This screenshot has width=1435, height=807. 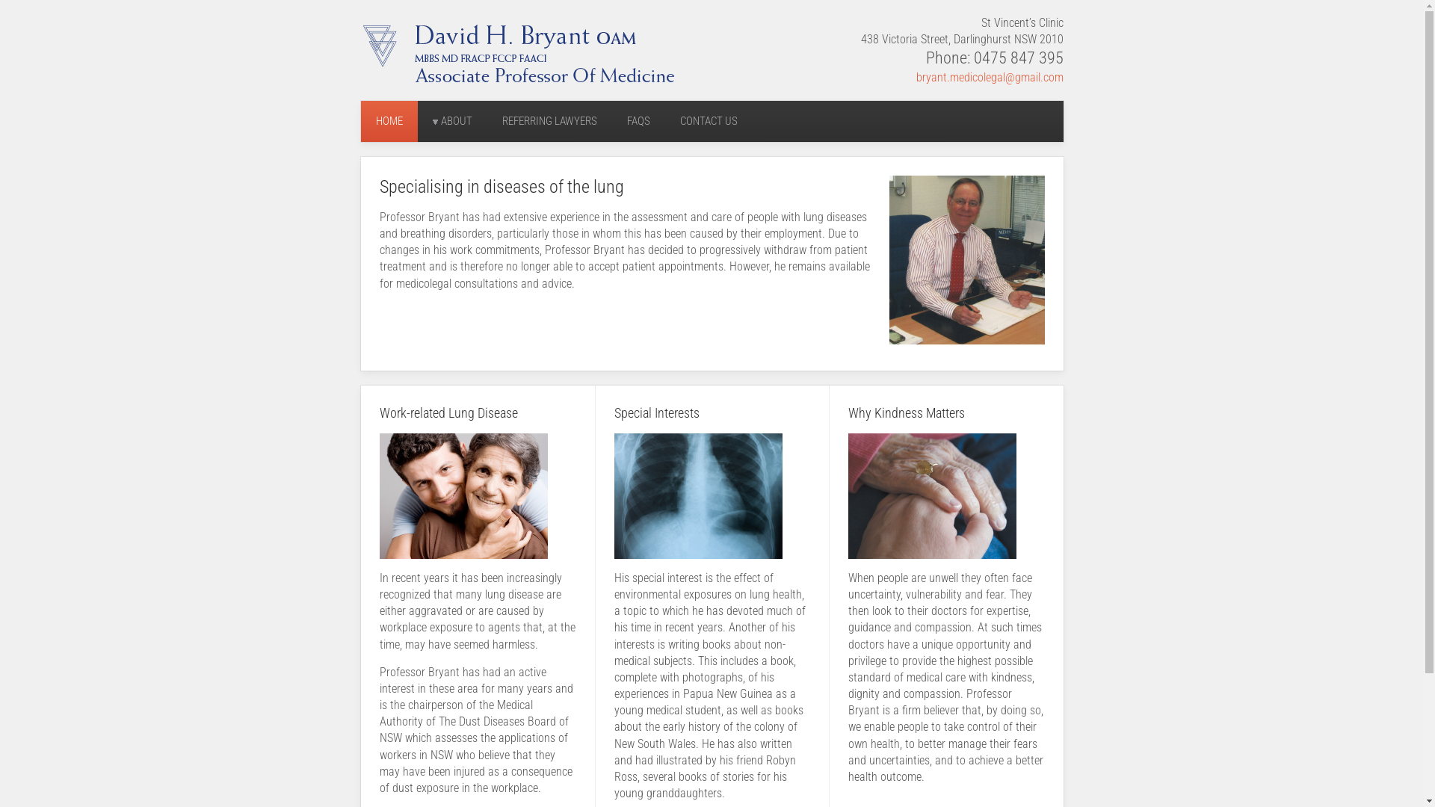 What do you see at coordinates (990, 78) in the screenshot?
I see `bryant.medicolegal@gmail.com` at bounding box center [990, 78].